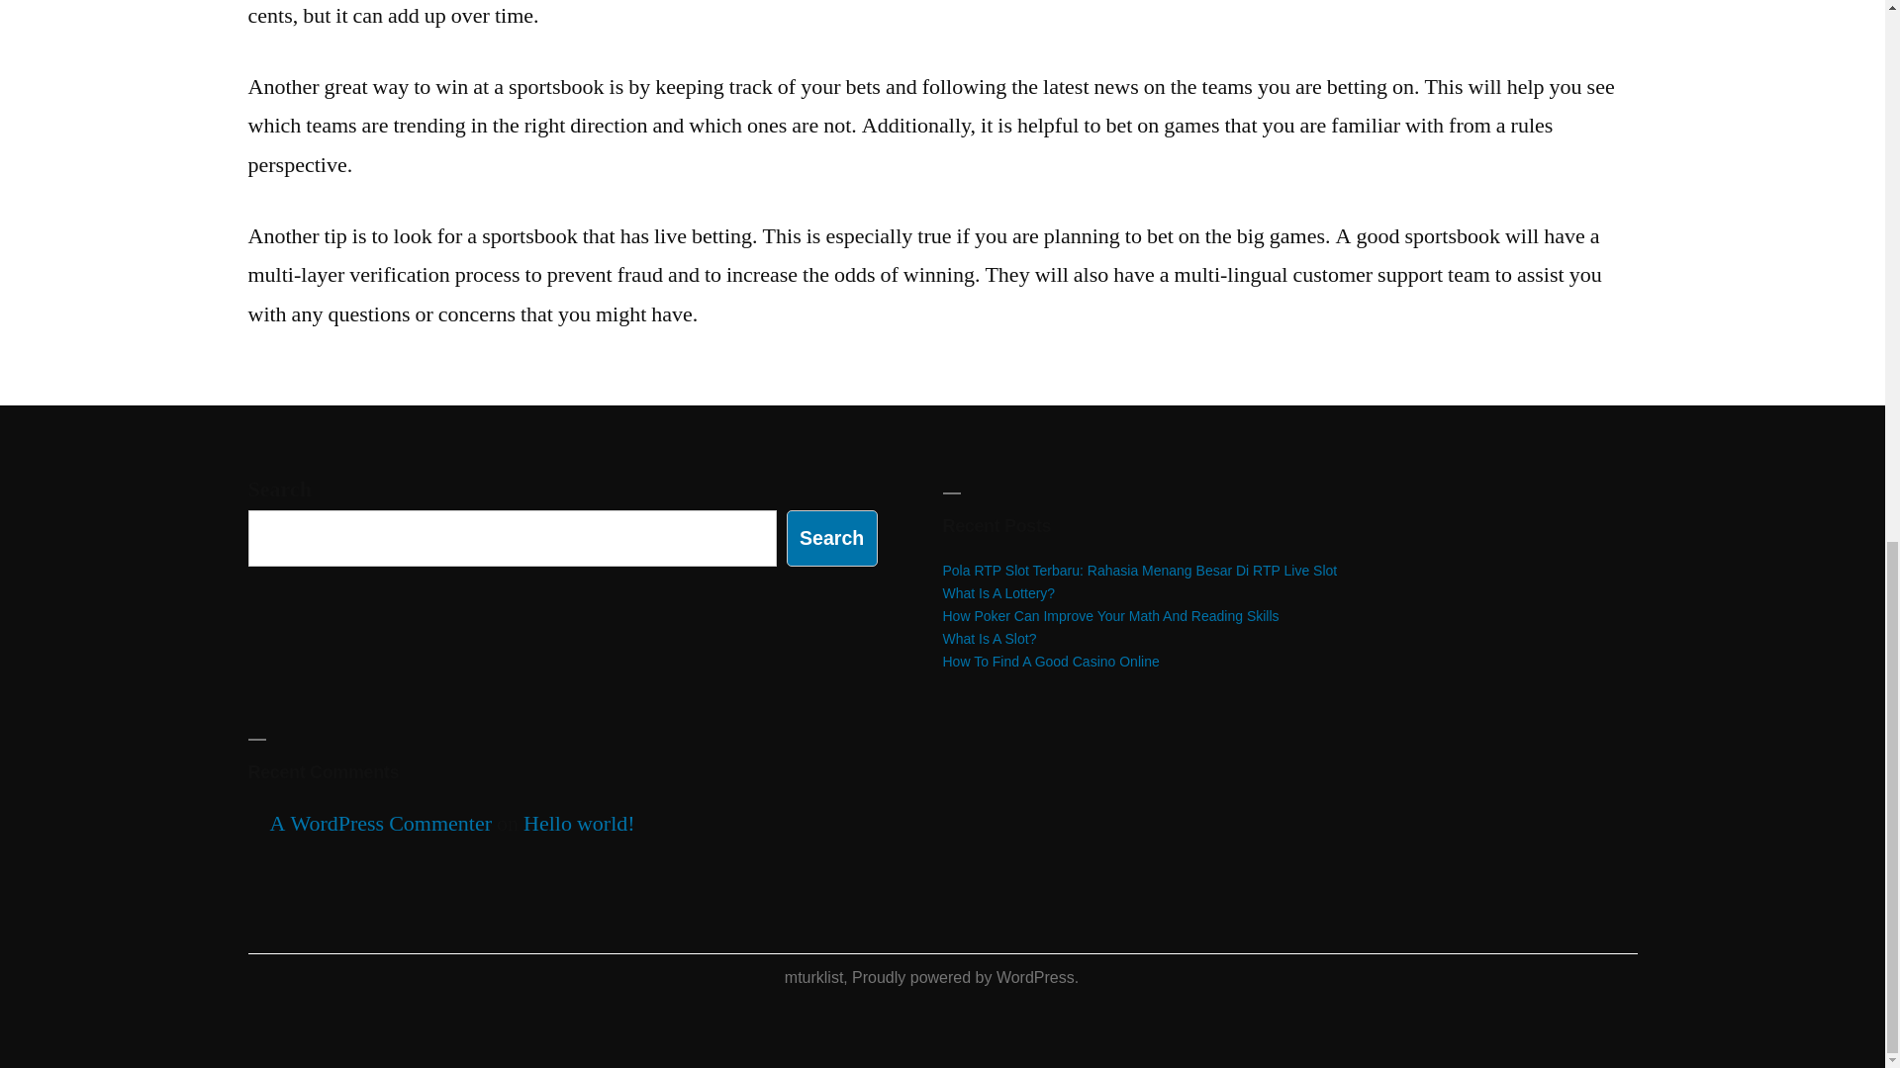 This screenshot has height=1068, width=1900. What do you see at coordinates (997, 593) in the screenshot?
I see `What Is A Lottery?` at bounding box center [997, 593].